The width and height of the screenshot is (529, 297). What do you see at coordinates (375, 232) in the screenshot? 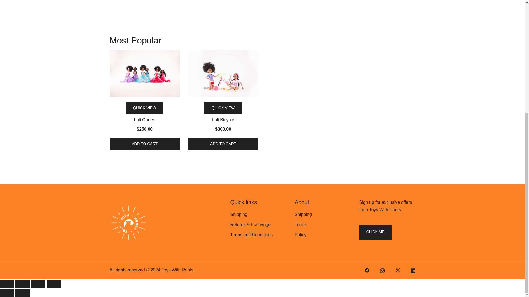
I see `CLICK ME` at bounding box center [375, 232].